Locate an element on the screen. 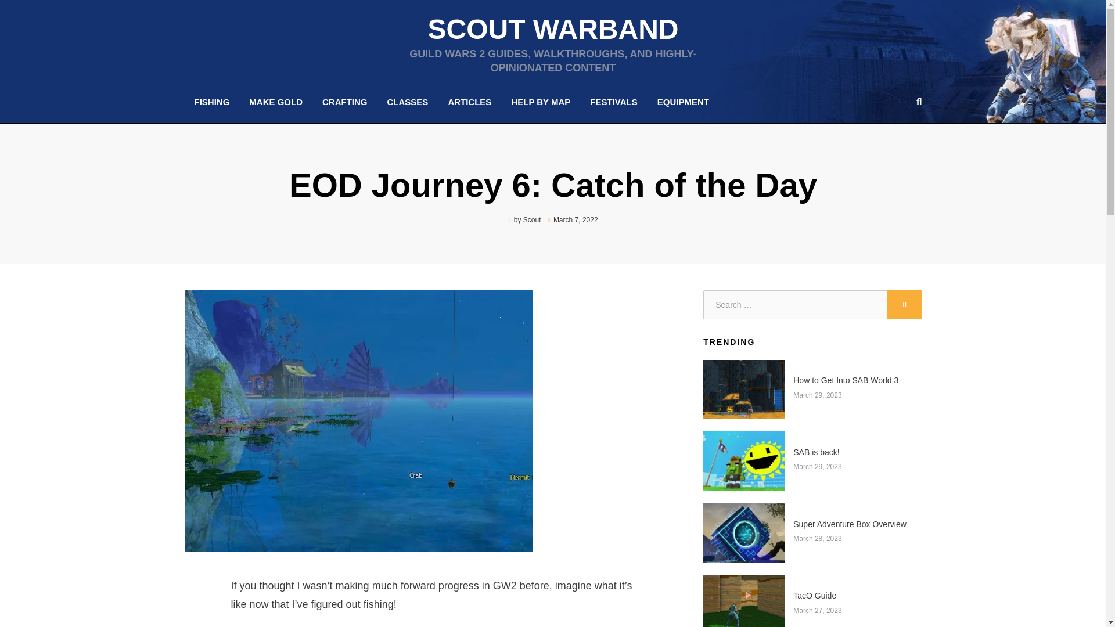  Search is located at coordinates (916, 101).